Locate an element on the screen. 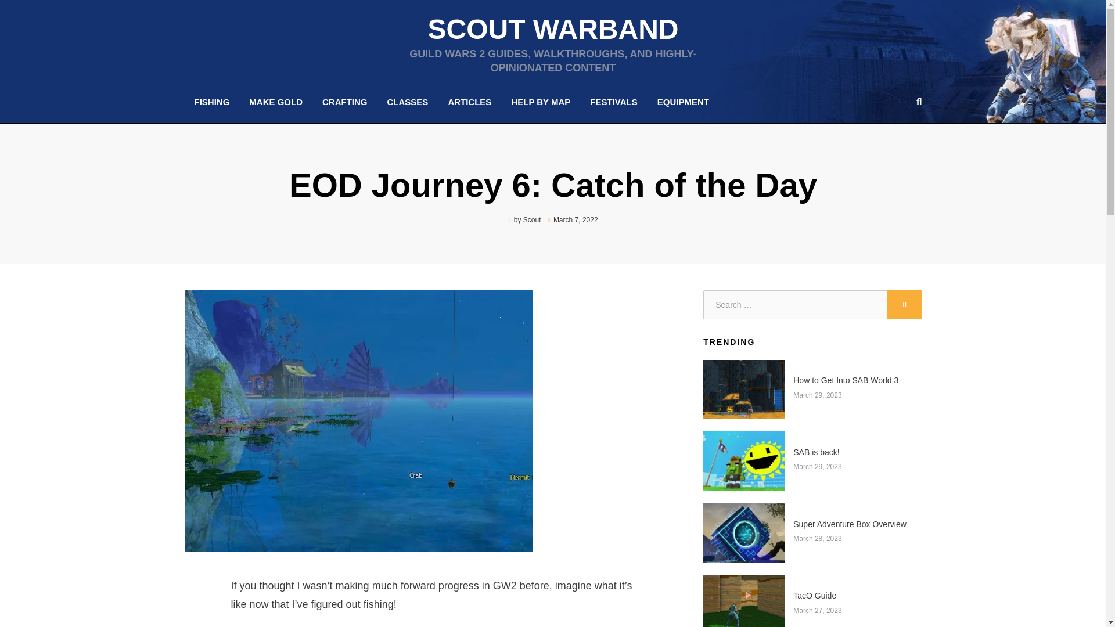  Search is located at coordinates (916, 101).